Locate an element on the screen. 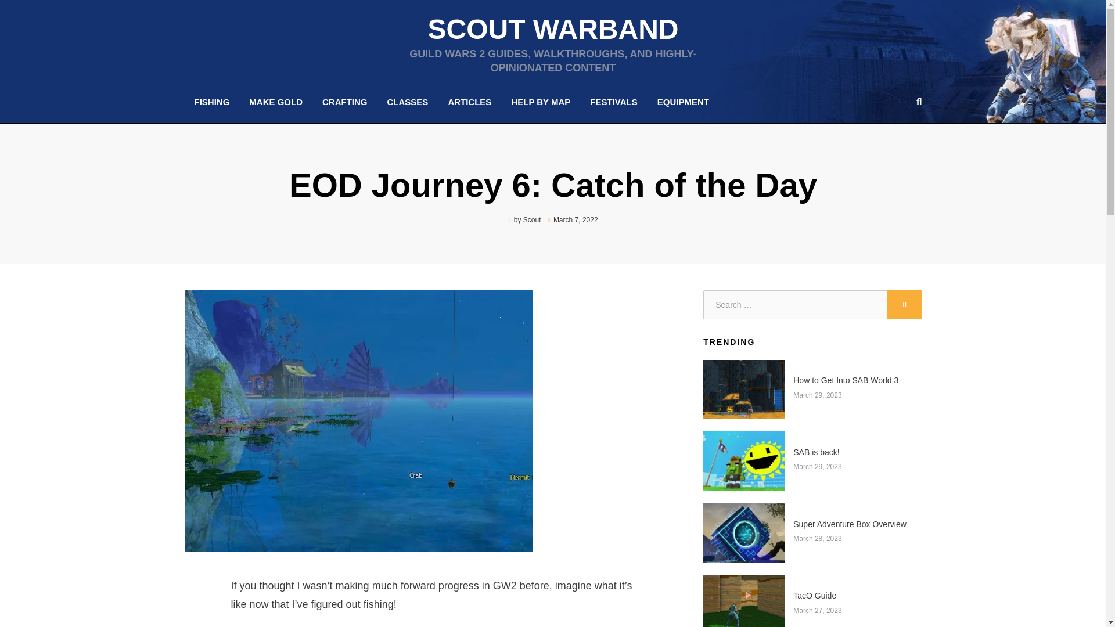  Search is located at coordinates (916, 101).